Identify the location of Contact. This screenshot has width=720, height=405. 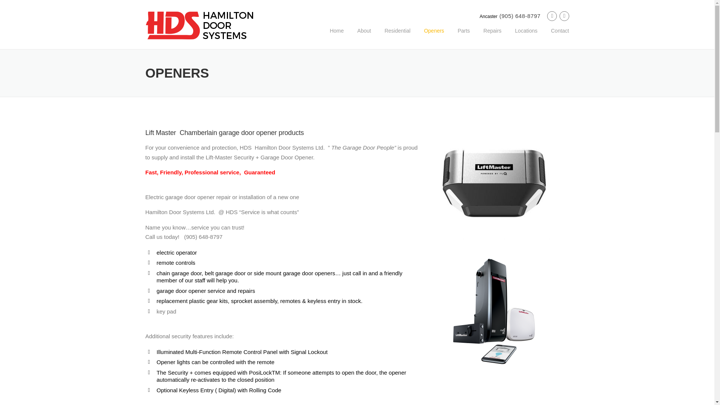
(556, 37).